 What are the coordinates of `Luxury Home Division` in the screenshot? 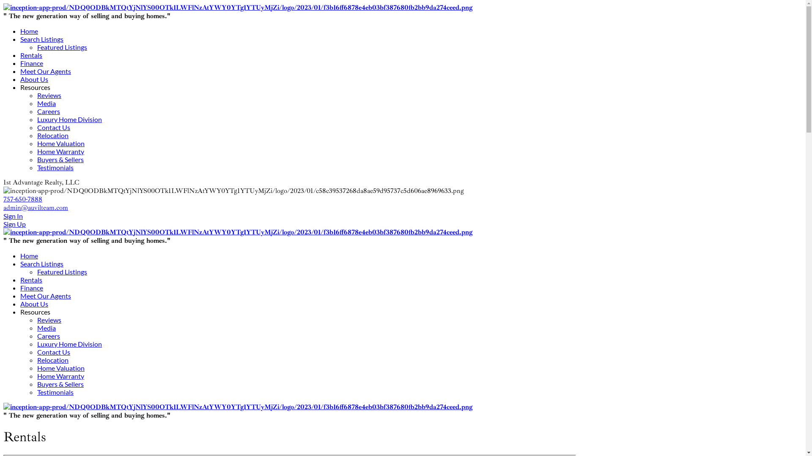 It's located at (69, 119).